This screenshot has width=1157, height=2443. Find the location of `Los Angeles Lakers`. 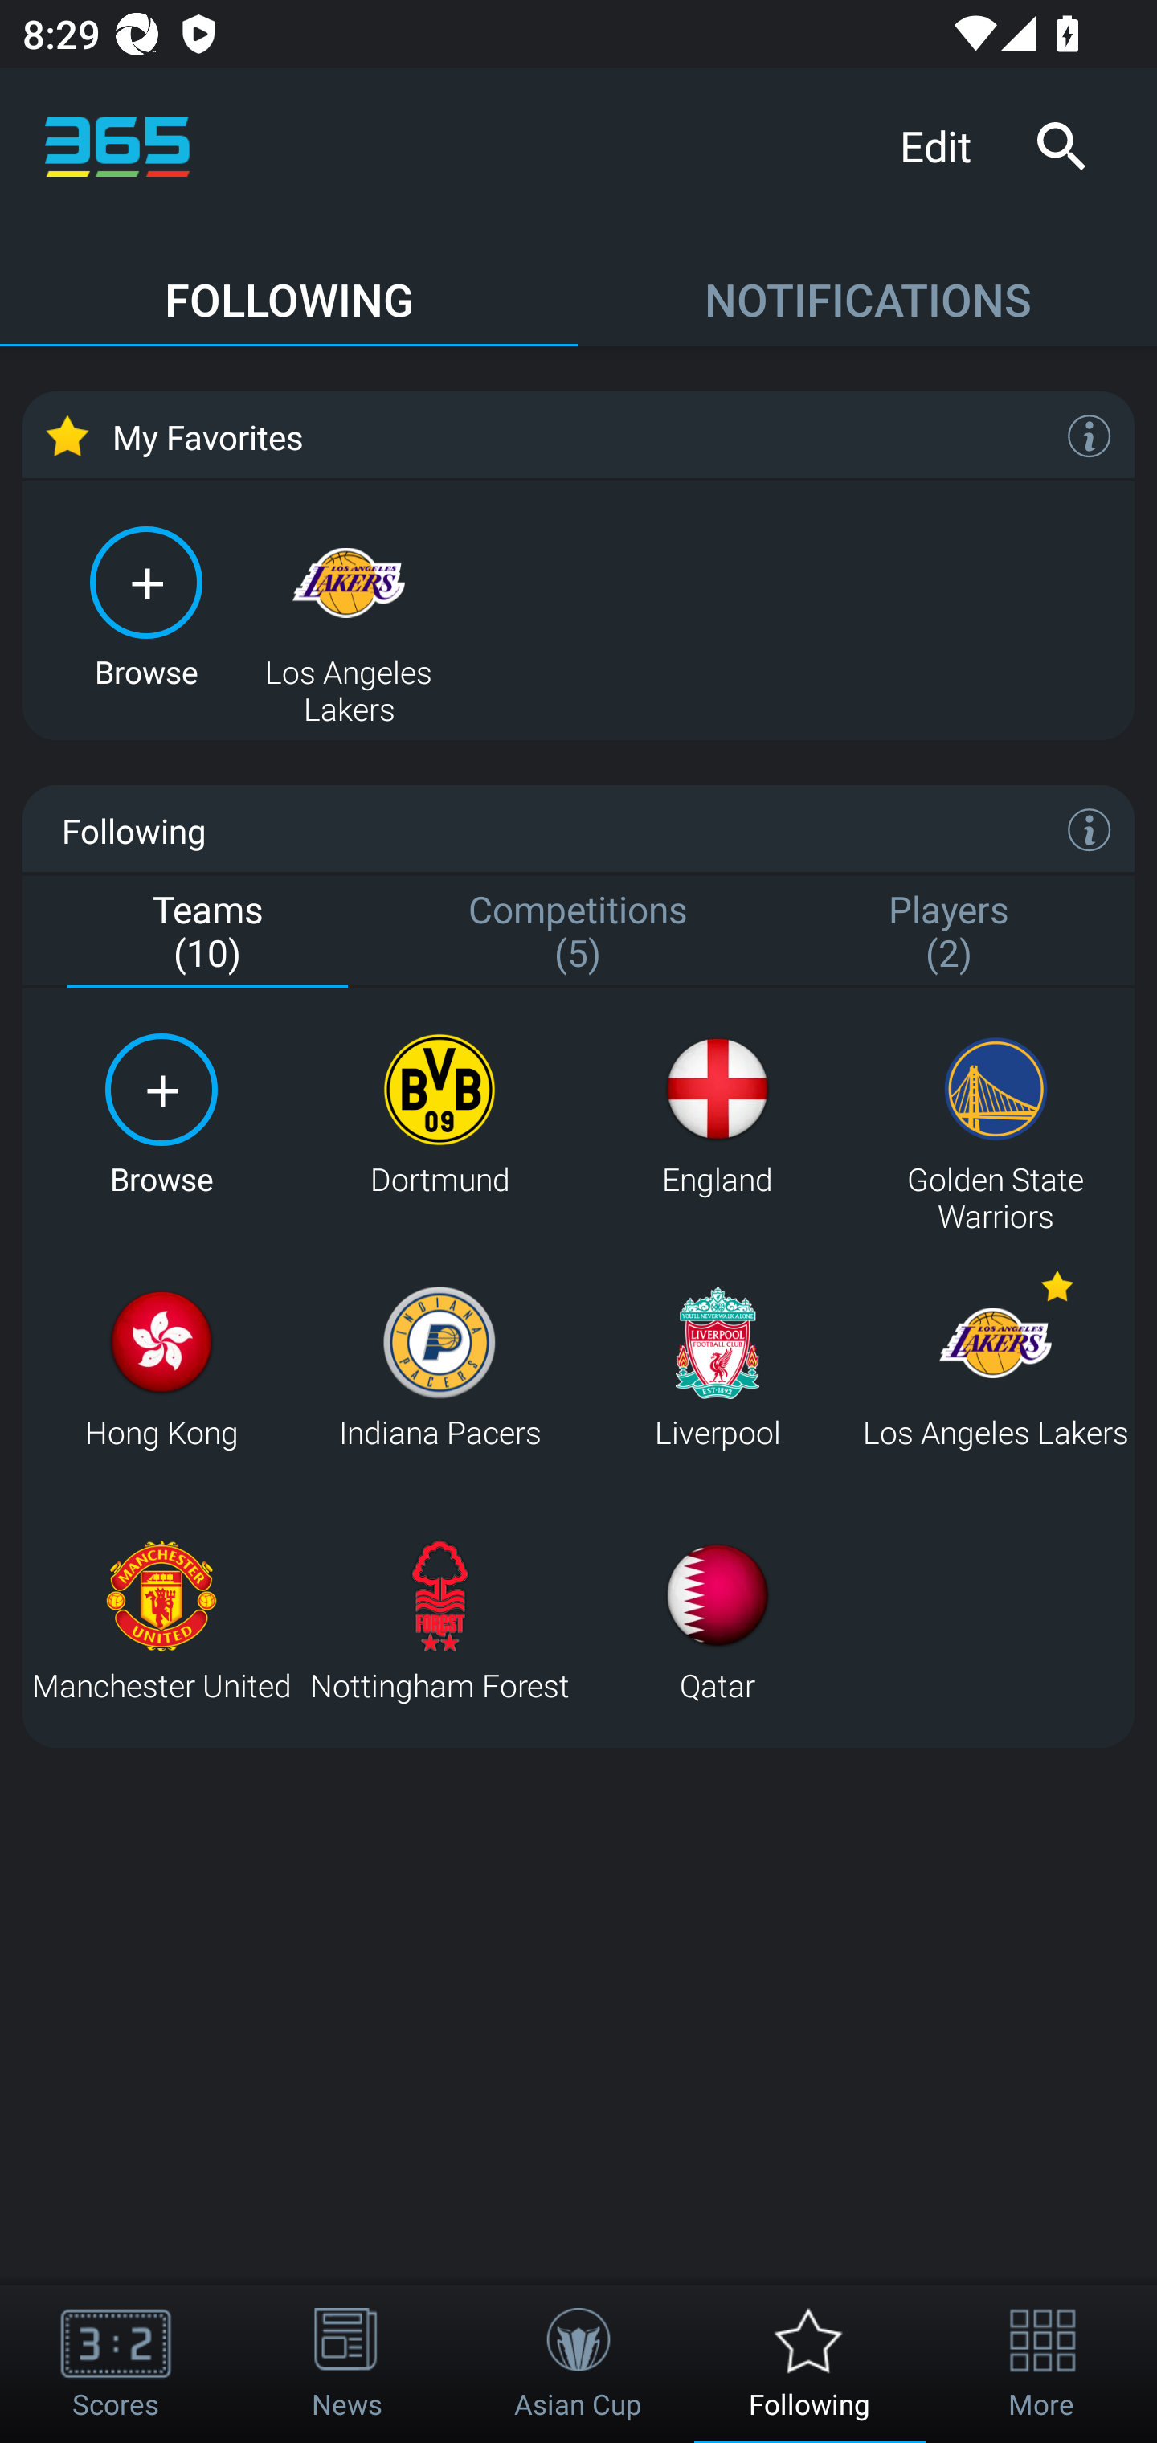

Los Angeles Lakers is located at coordinates (995, 1368).